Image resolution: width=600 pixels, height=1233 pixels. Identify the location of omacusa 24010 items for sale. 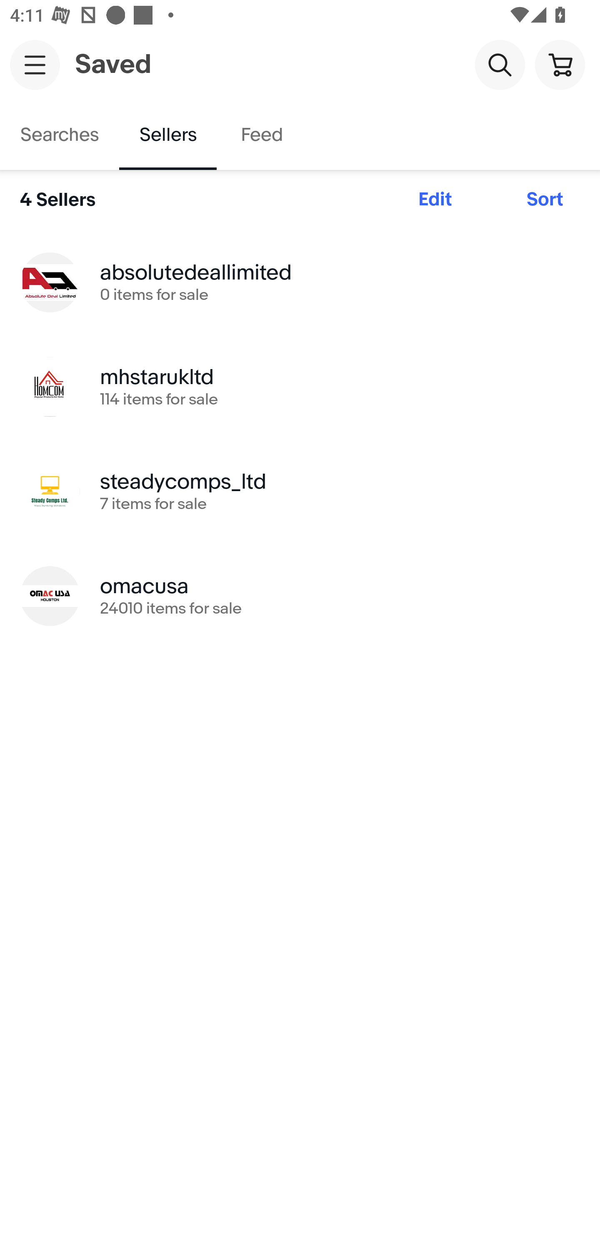
(300, 596).